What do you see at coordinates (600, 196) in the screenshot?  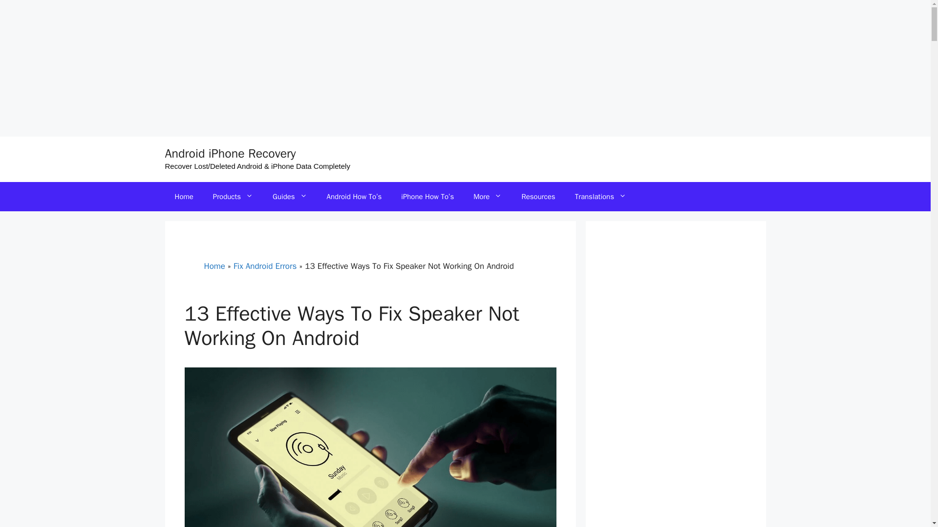 I see `Translations` at bounding box center [600, 196].